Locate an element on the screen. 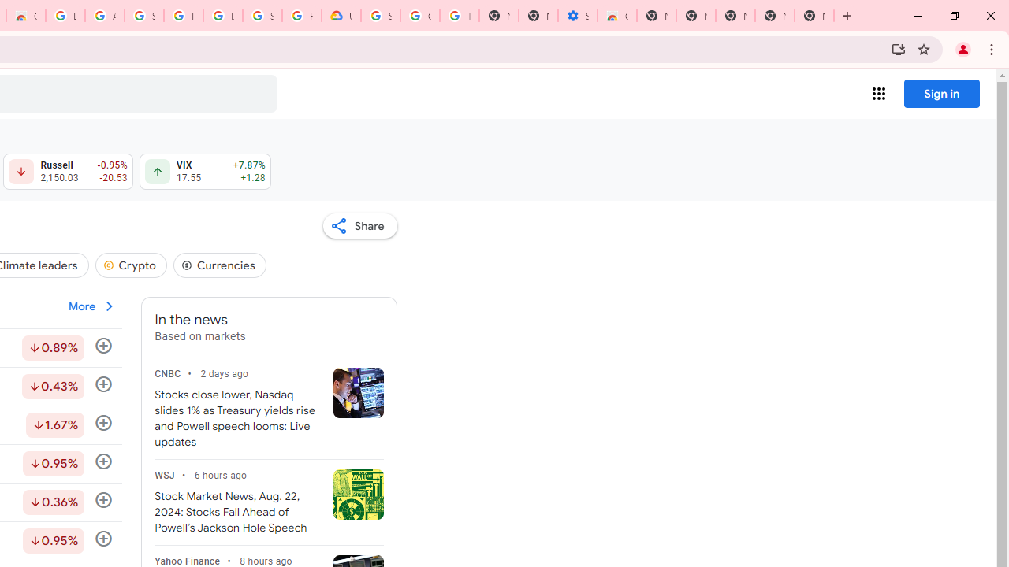 This screenshot has width=1009, height=567. Russell 2,150.03 Down by 0.95% -20.53 is located at coordinates (68, 172).